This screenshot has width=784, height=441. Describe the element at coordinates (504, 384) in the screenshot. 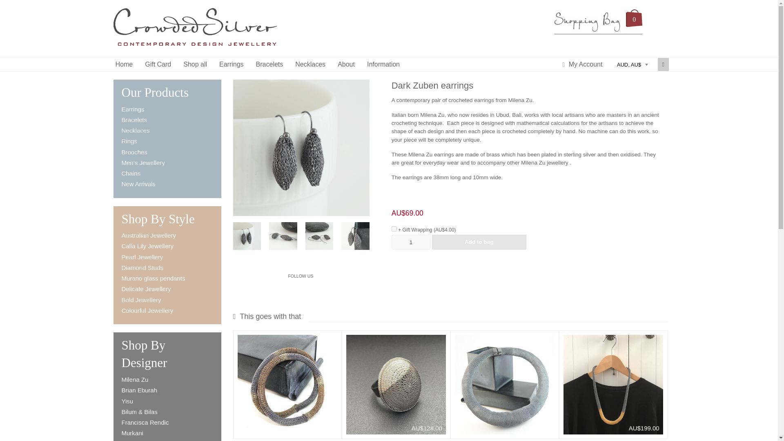

I see `Dark Mirzam mesh necklace` at that location.